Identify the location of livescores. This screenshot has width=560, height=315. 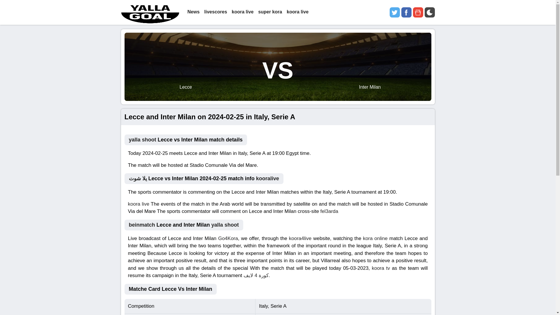
(215, 12).